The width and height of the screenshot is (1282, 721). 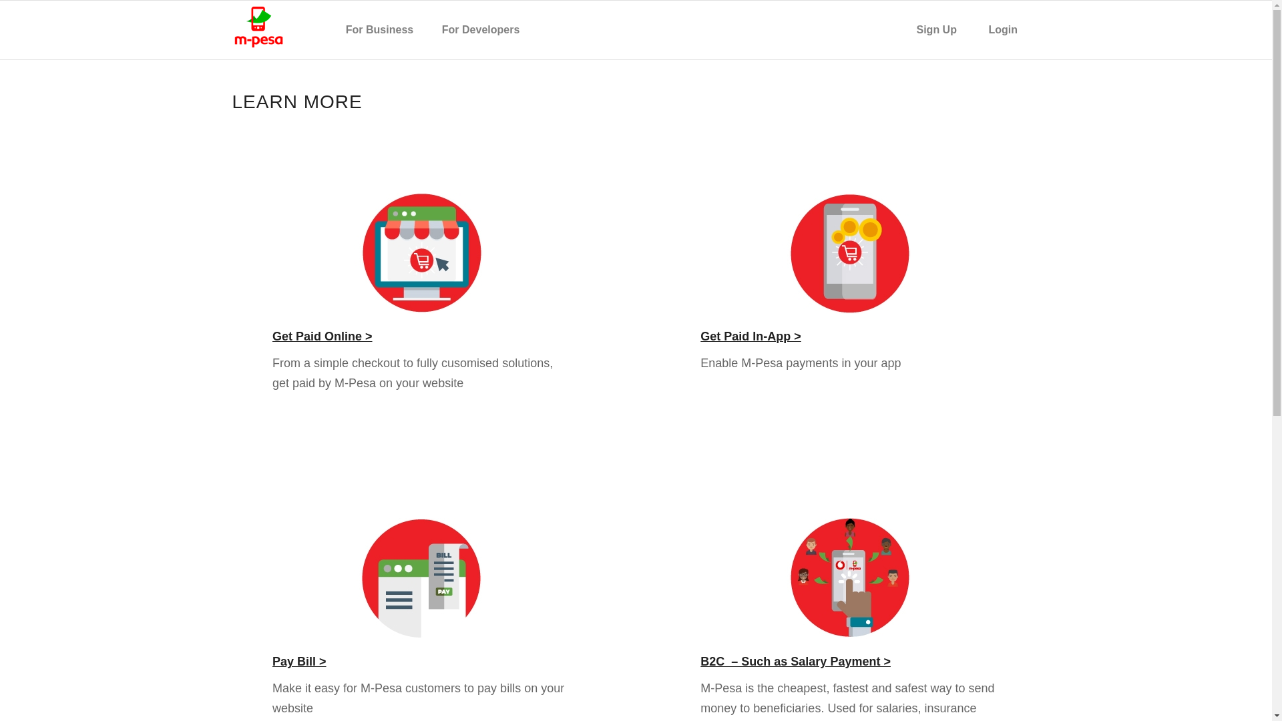 What do you see at coordinates (385, 29) in the screenshot?
I see `For Business` at bounding box center [385, 29].